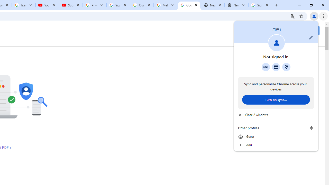 This screenshot has height=185, width=329. I want to click on Google Password Manager, so click(266, 67).